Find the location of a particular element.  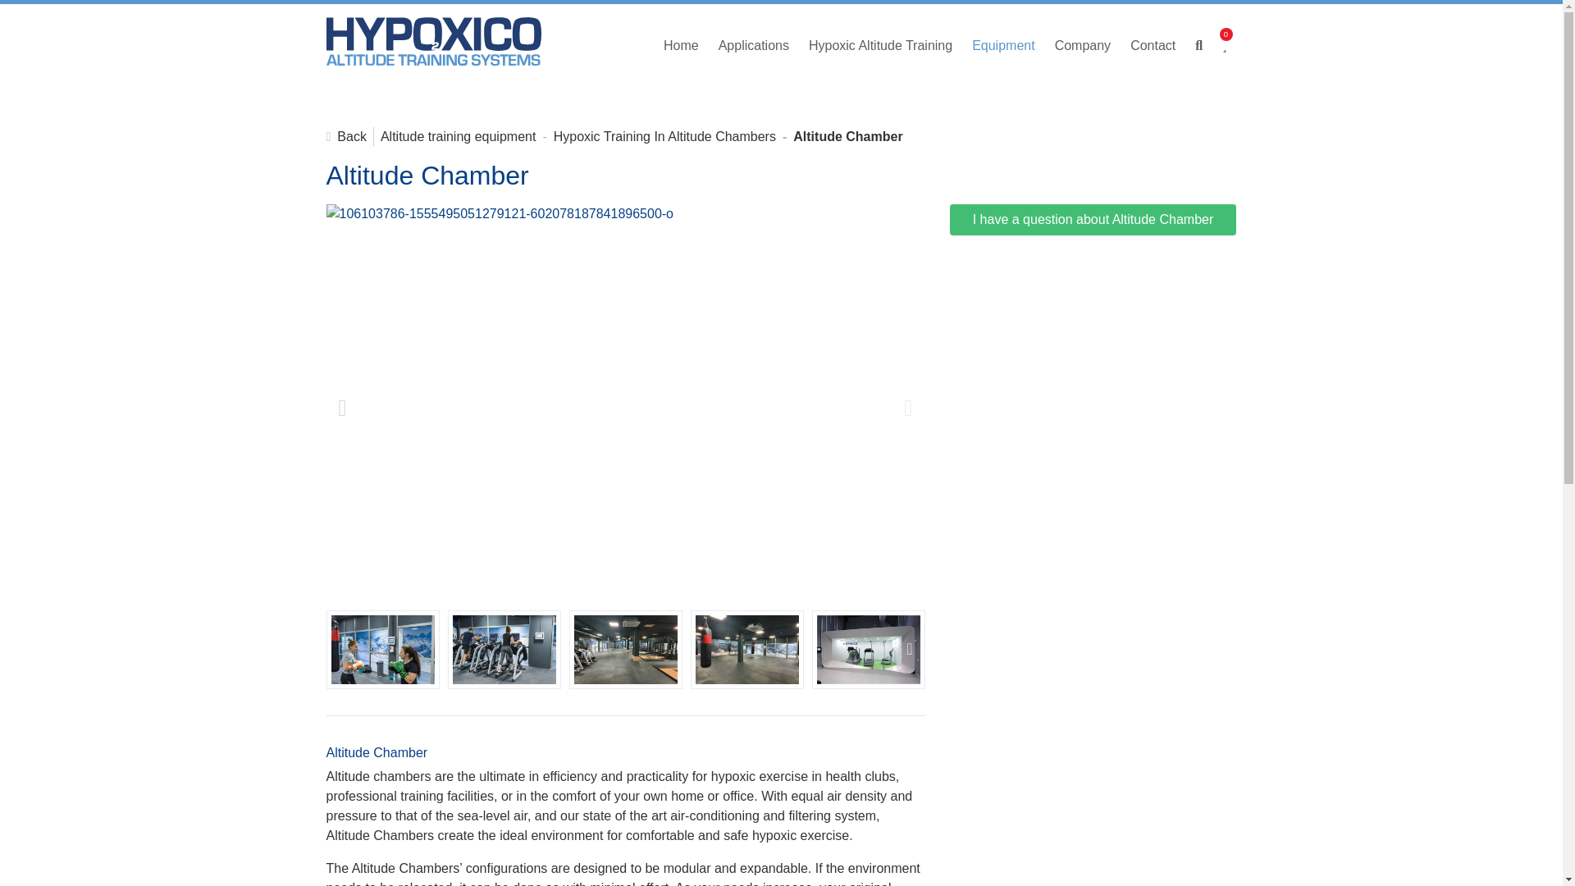

Back is located at coordinates (346, 136).